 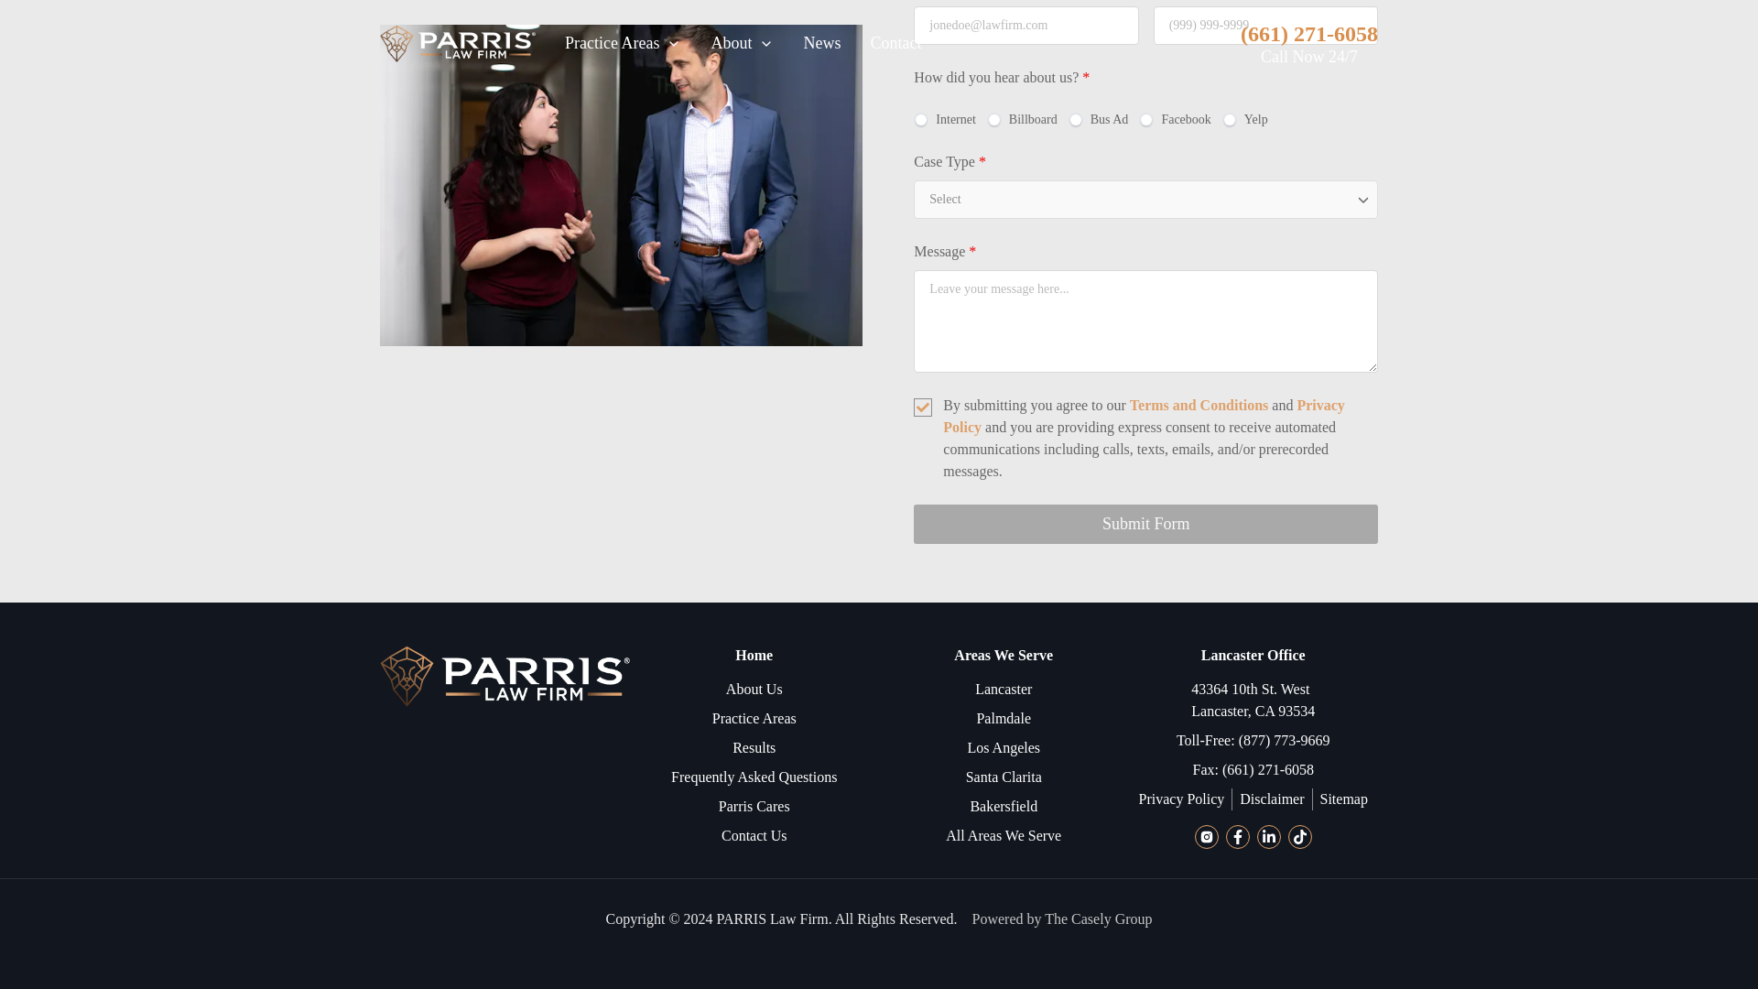 I want to click on About Us, so click(x=754, y=689).